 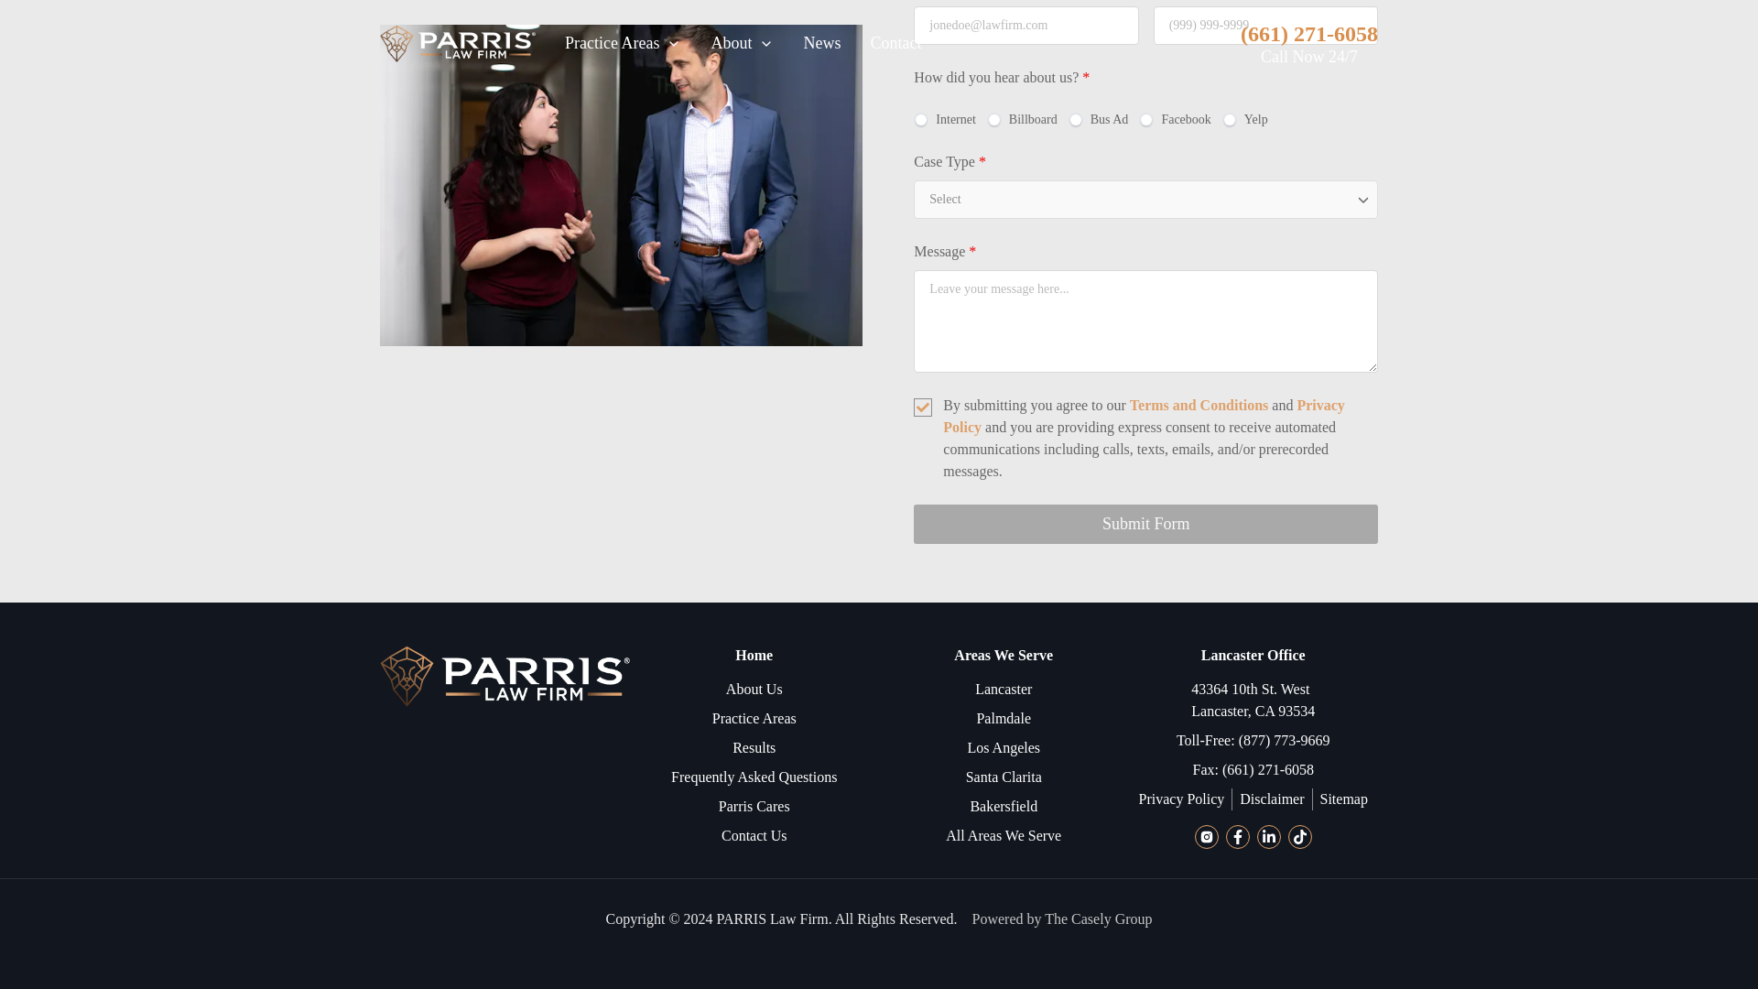 I want to click on About Us, so click(x=754, y=689).